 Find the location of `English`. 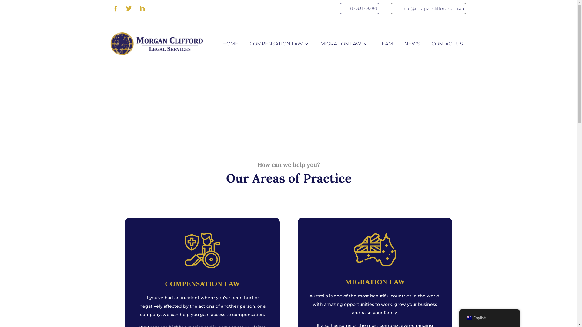

English is located at coordinates (489, 318).